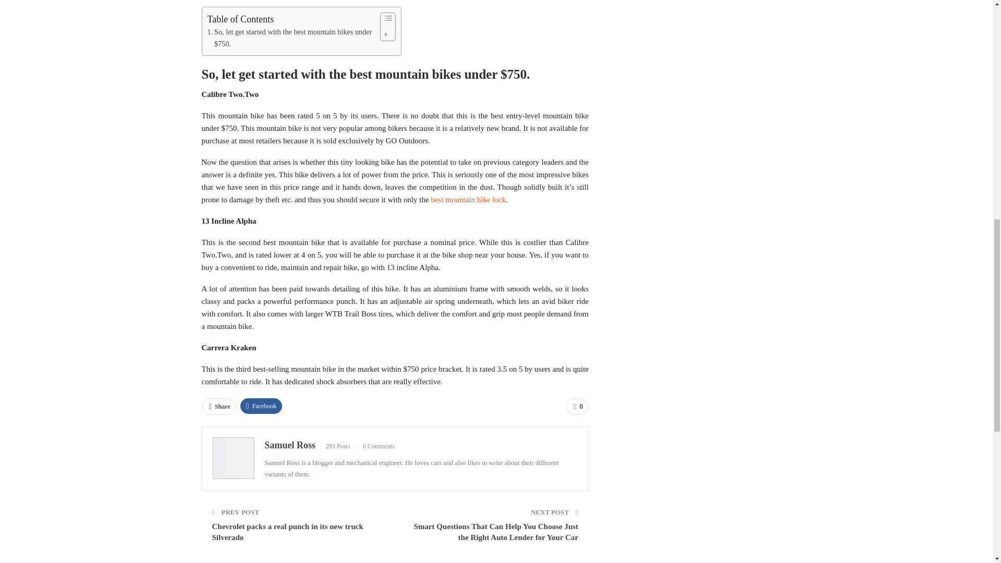 This screenshot has width=1001, height=563. Describe the element at coordinates (468, 199) in the screenshot. I see `best mountain bike lock` at that location.